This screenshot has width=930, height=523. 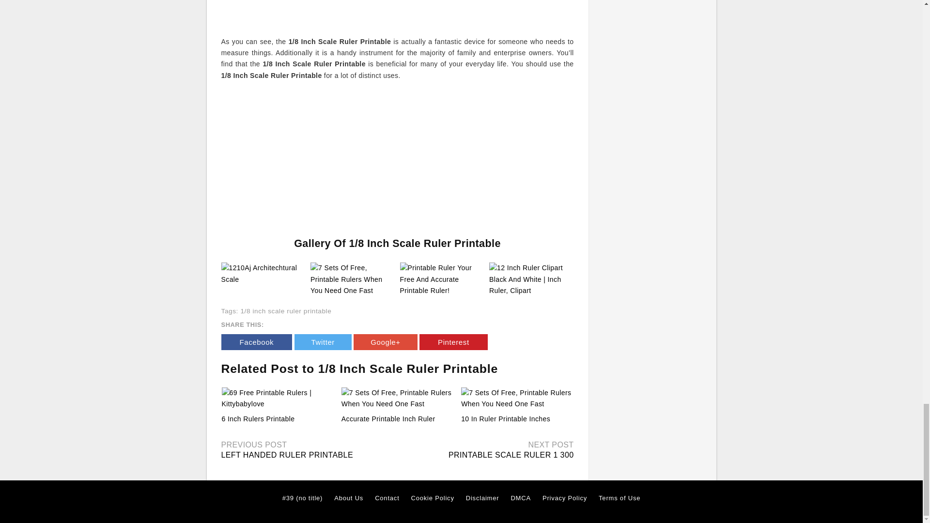 What do you see at coordinates (323, 342) in the screenshot?
I see `Twitter` at bounding box center [323, 342].